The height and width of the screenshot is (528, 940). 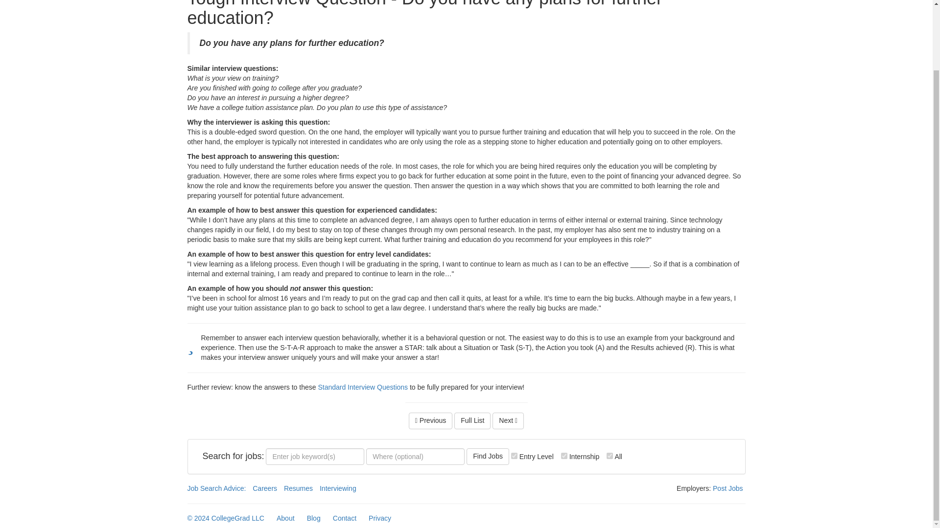 What do you see at coordinates (379, 517) in the screenshot?
I see `Privacy` at bounding box center [379, 517].